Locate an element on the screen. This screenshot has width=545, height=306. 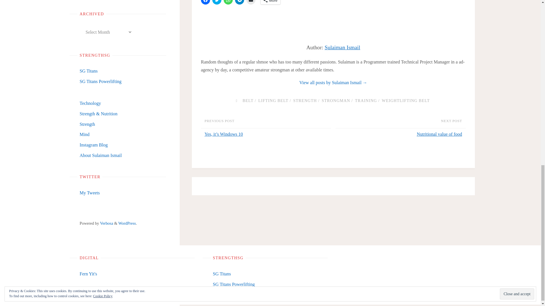
SG Titans is located at coordinates (89, 71).